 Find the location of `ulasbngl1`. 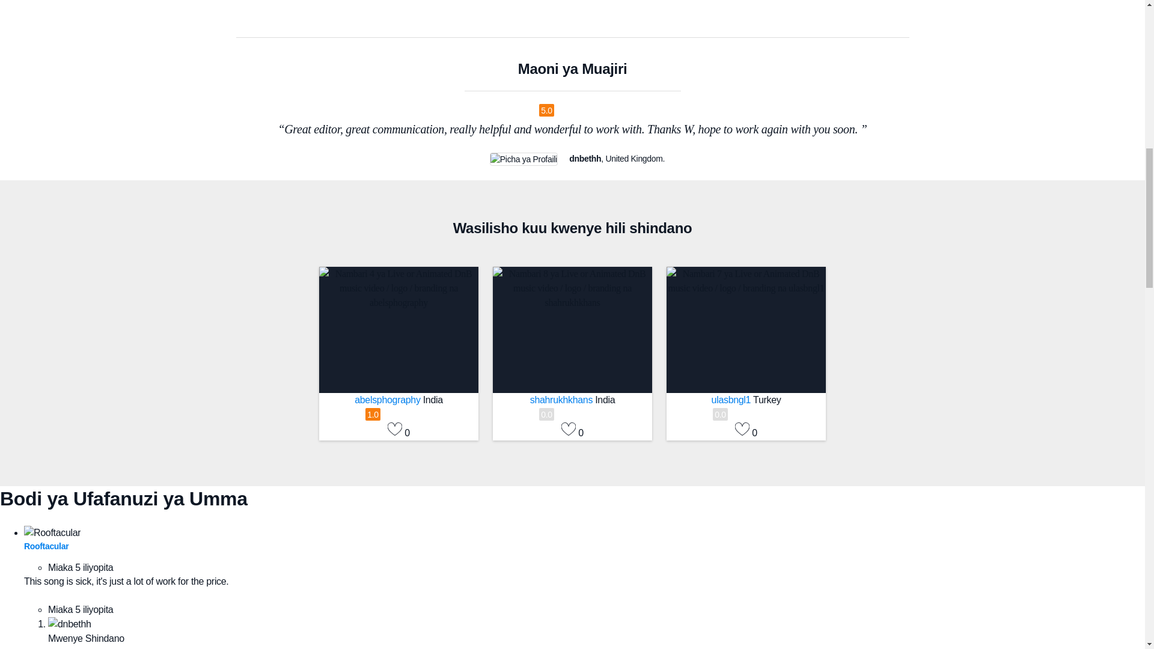

ulasbngl1 is located at coordinates (732, 399).